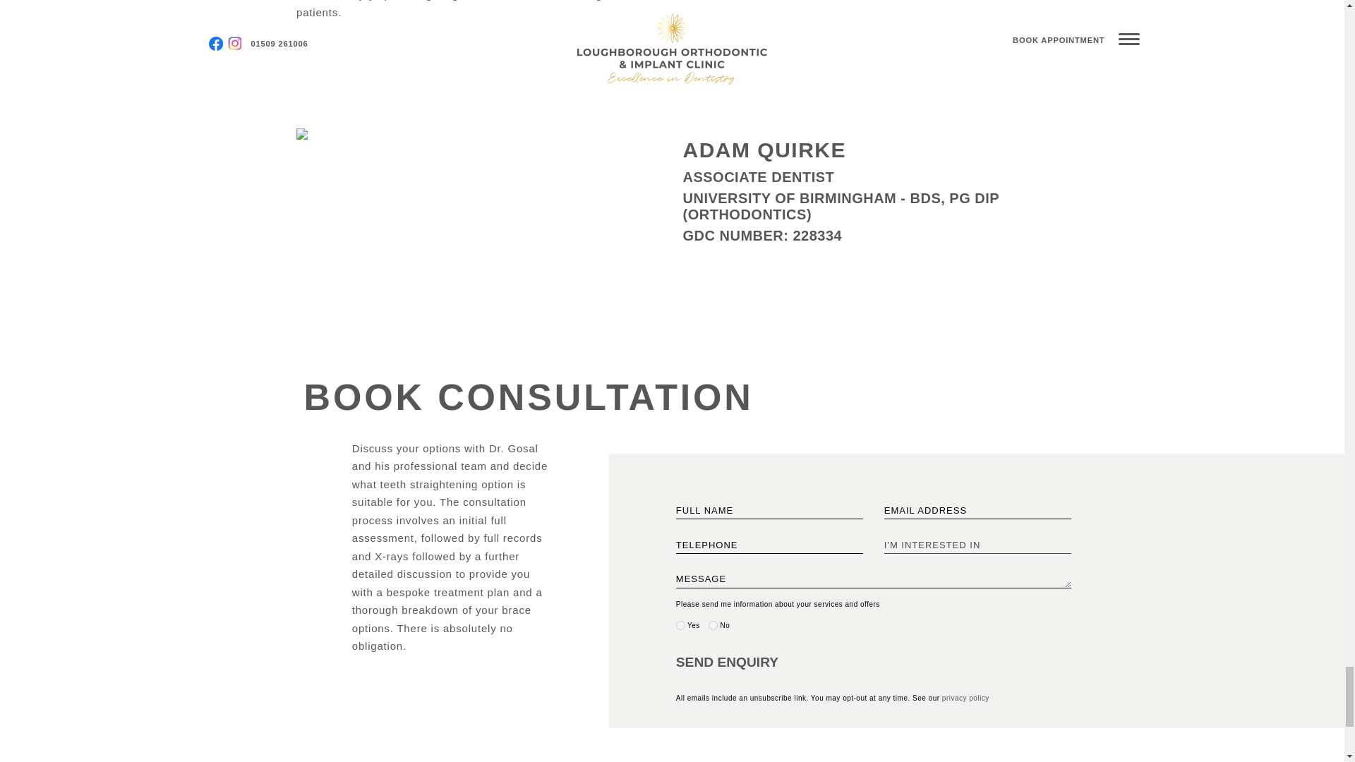 The height and width of the screenshot is (762, 1355). Describe the element at coordinates (713, 625) in the screenshot. I see `No` at that location.